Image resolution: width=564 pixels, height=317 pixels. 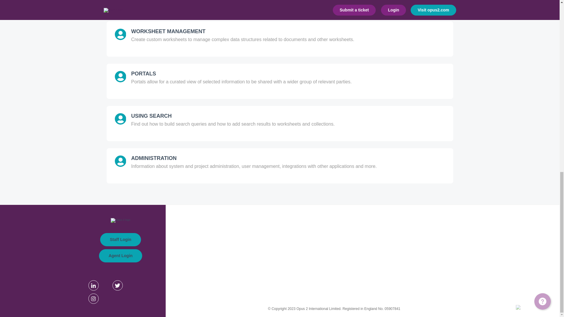 What do you see at coordinates (120, 220) in the screenshot?
I see `Opus 2 logo` at bounding box center [120, 220].